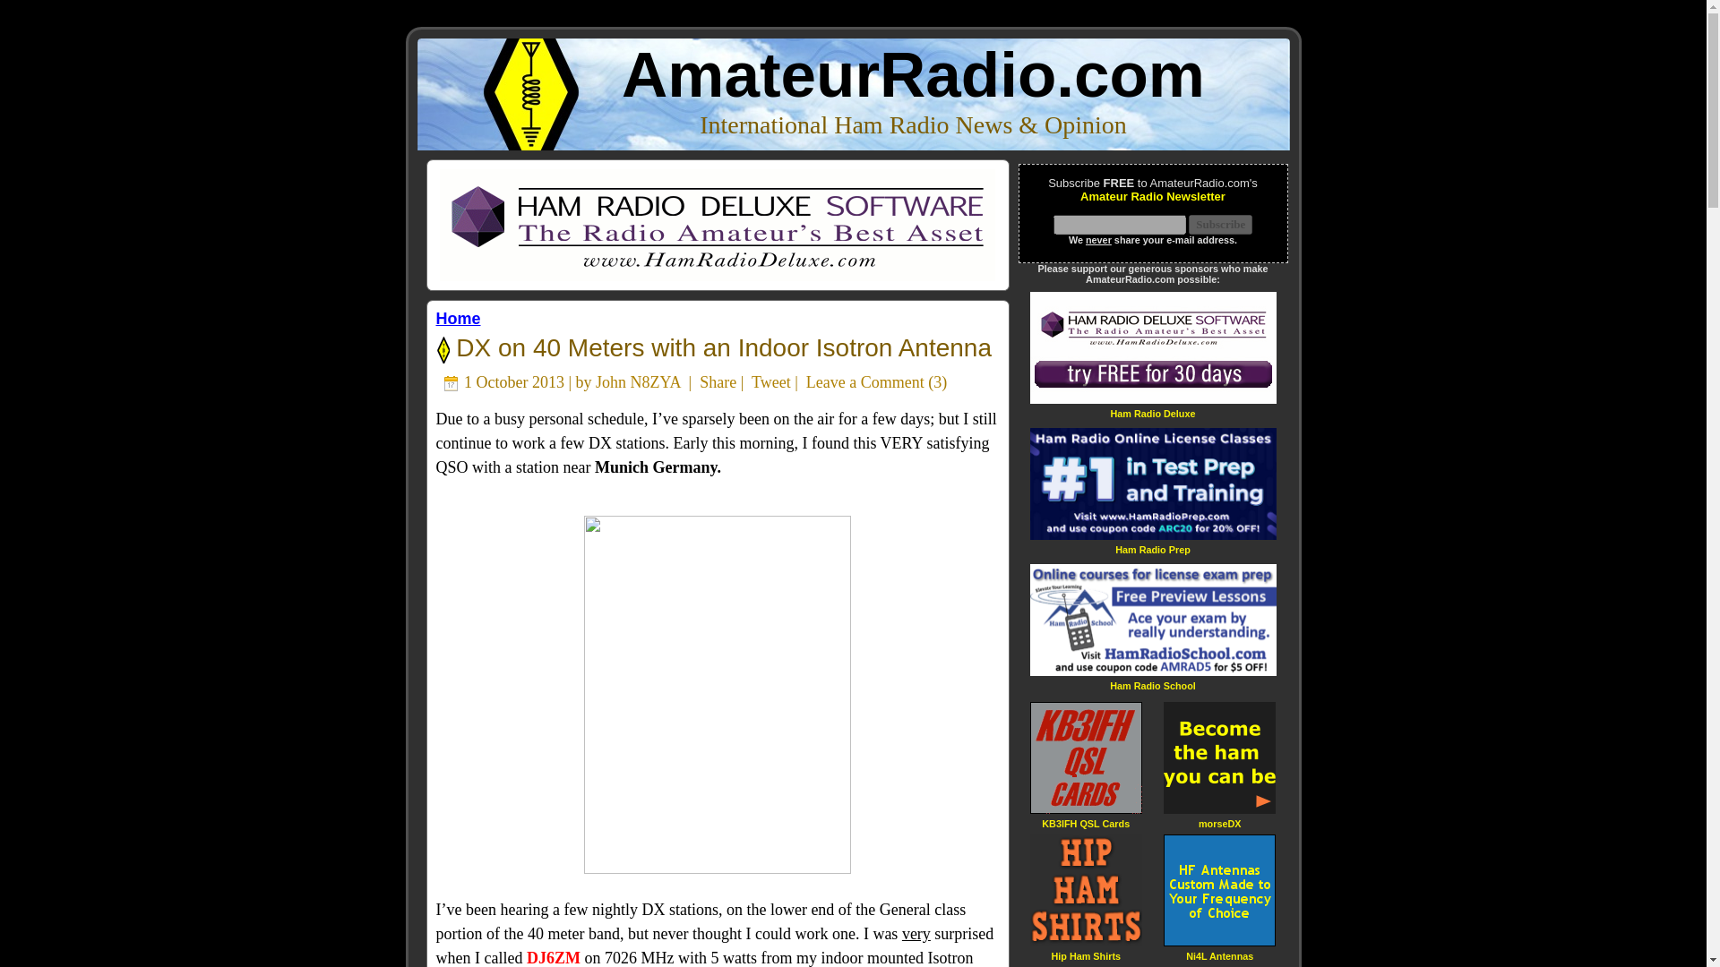 Image resolution: width=1720 pixels, height=967 pixels. I want to click on Share, so click(718, 381).